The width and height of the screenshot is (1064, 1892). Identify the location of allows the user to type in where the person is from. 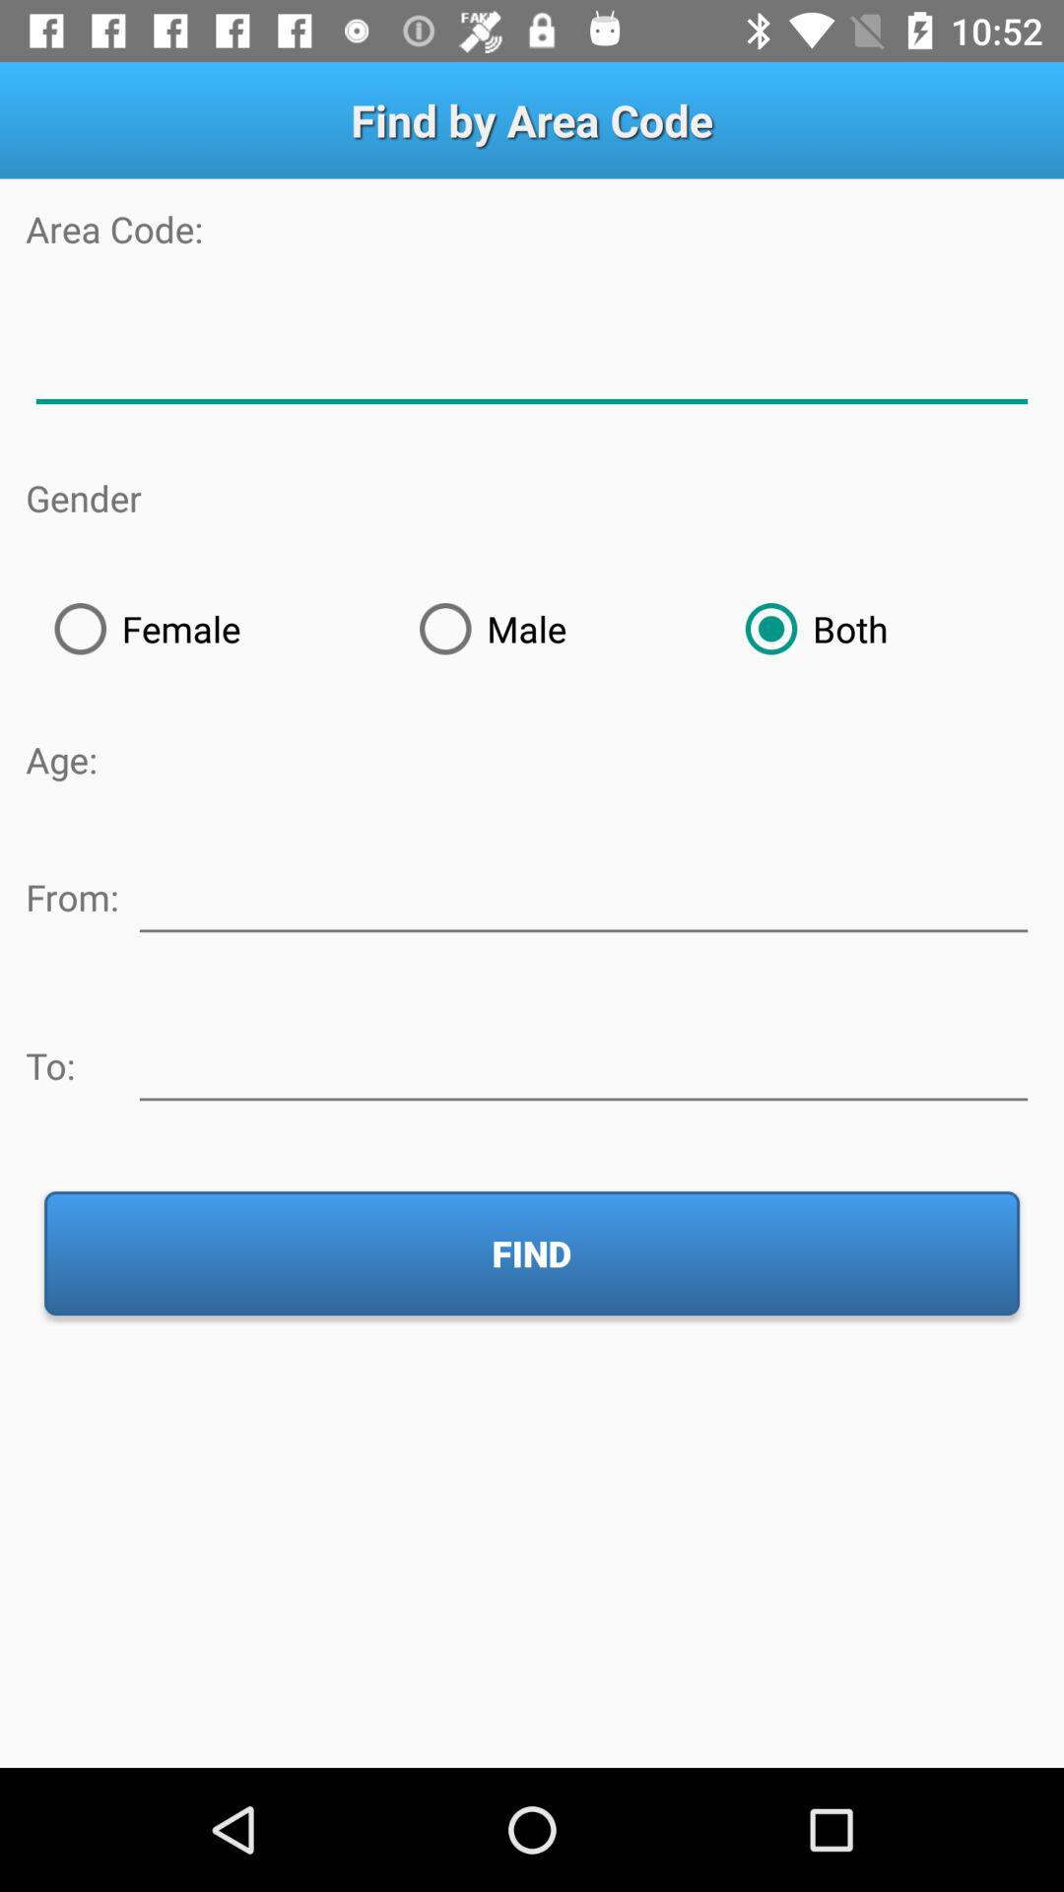
(583, 894).